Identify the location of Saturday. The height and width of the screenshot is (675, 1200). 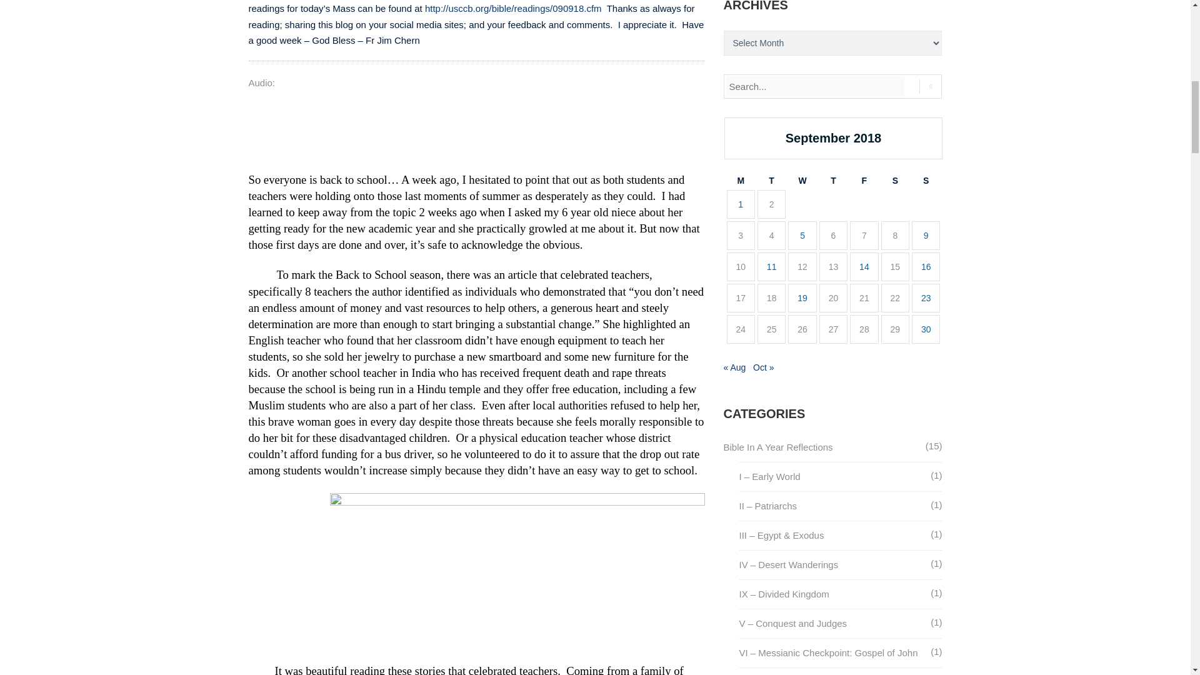
(895, 181).